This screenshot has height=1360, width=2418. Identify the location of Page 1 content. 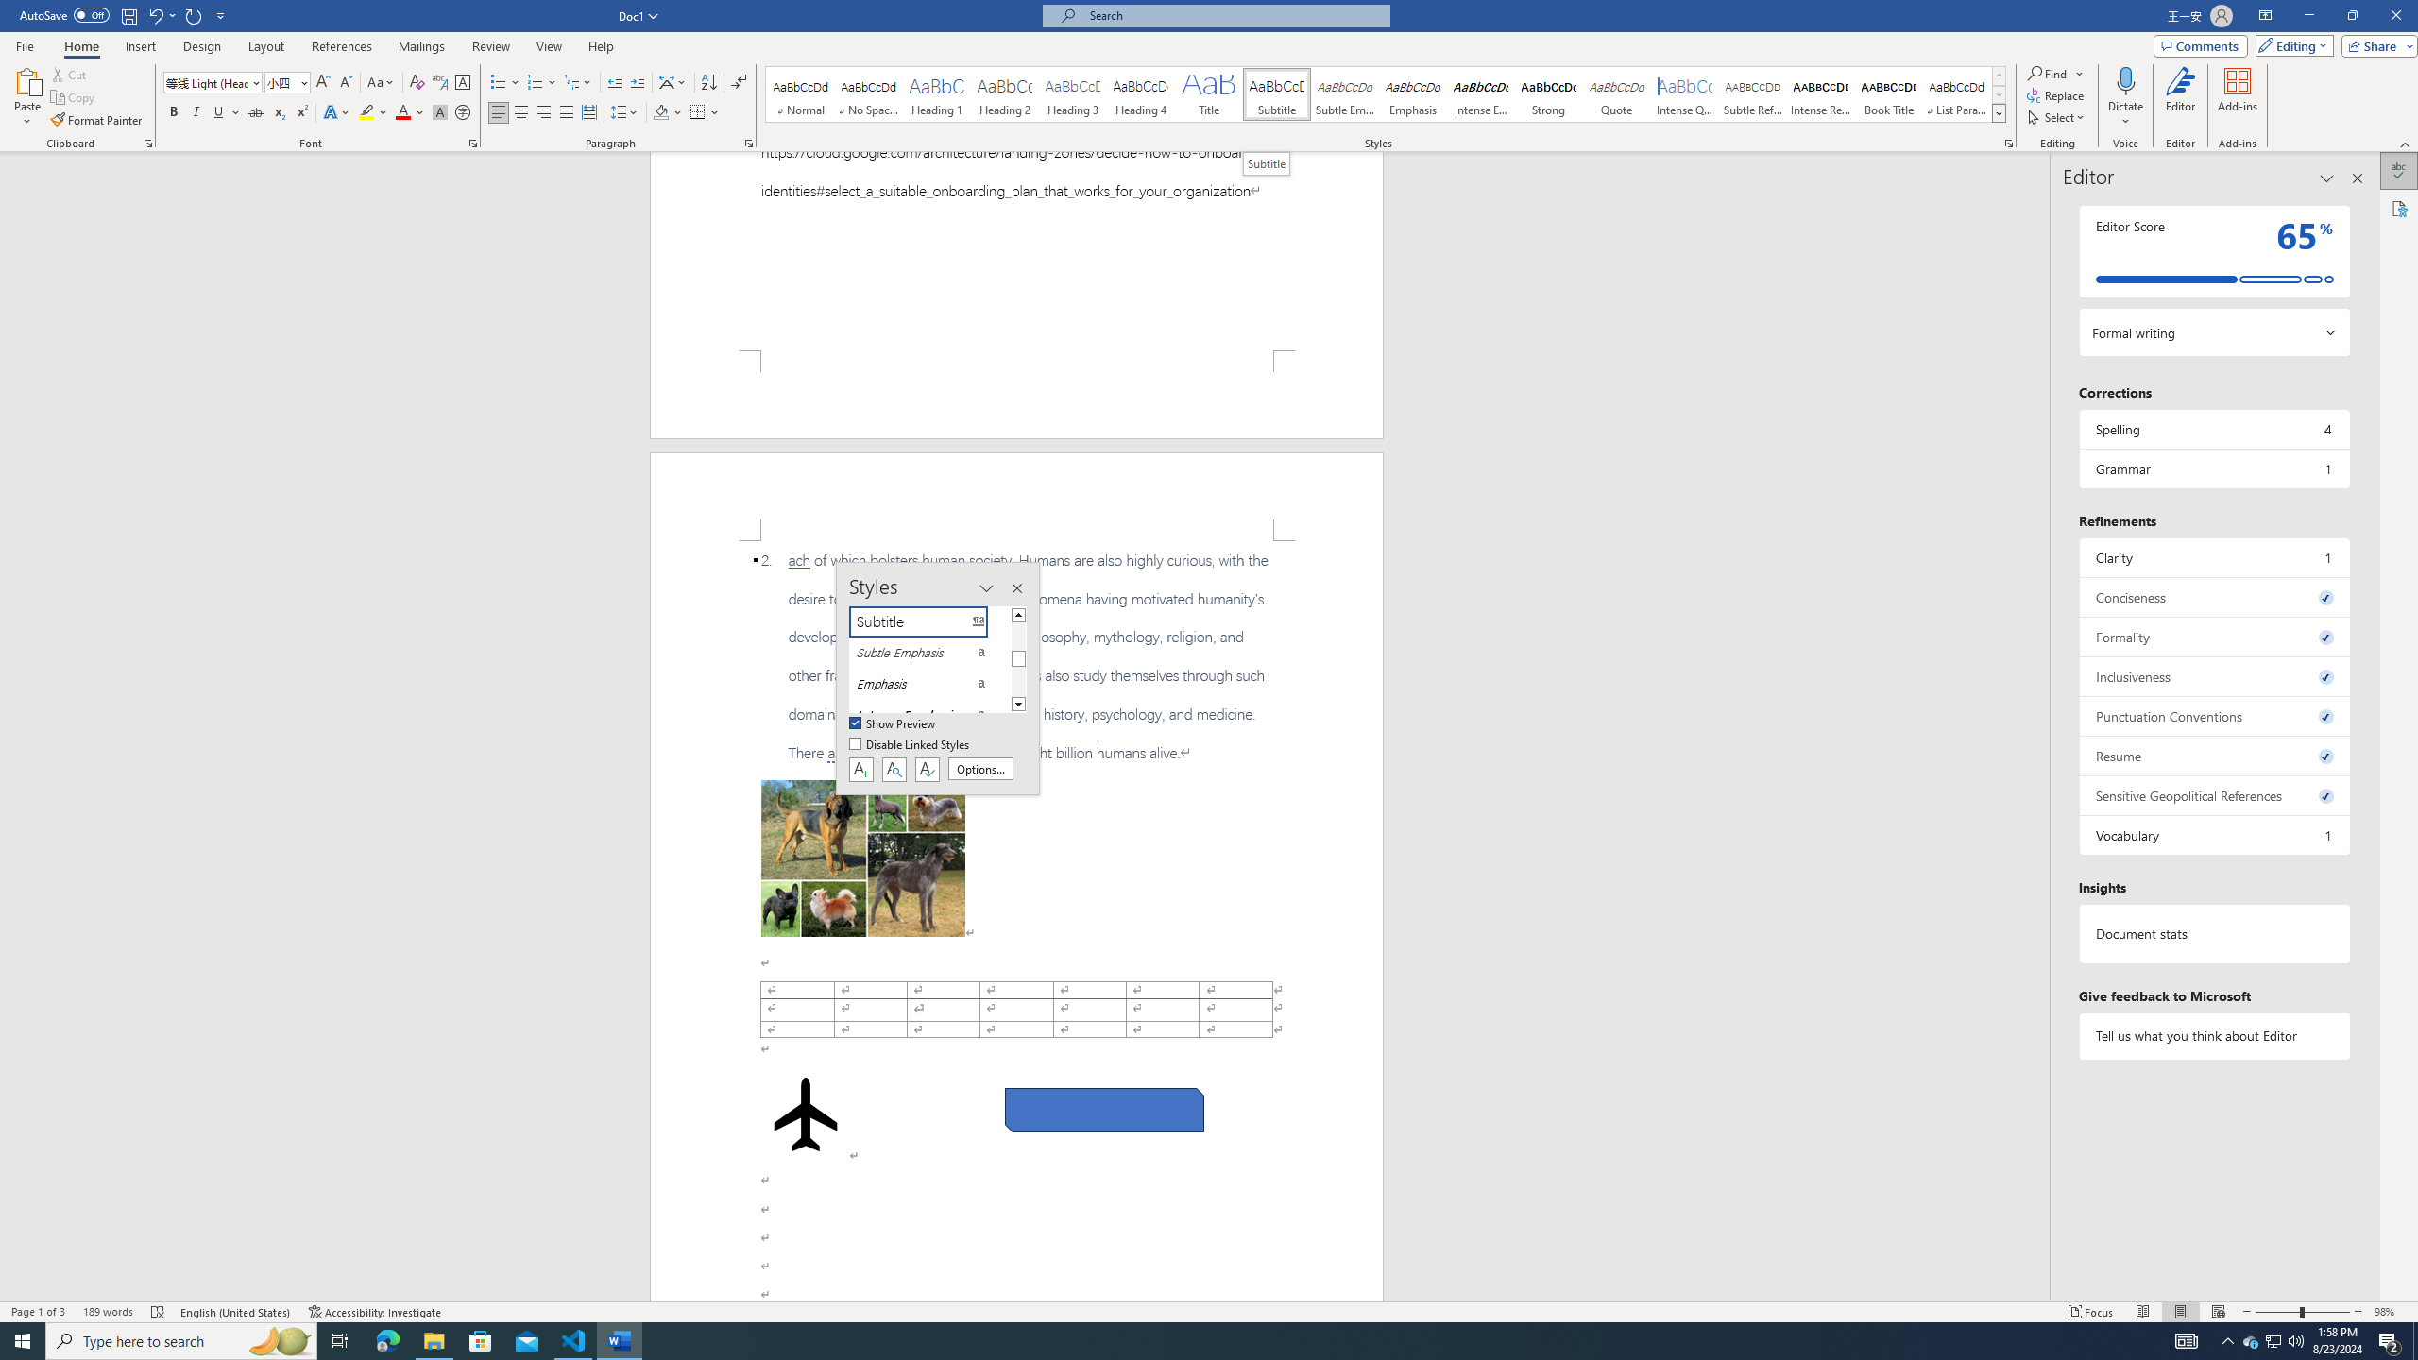
(1016, 251).